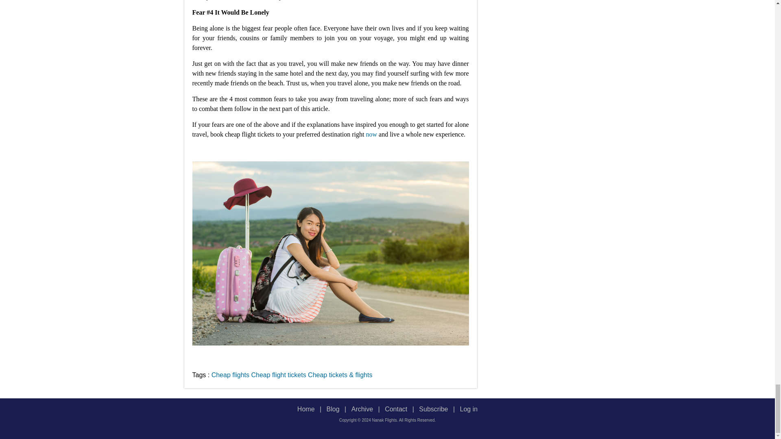  I want to click on now, so click(371, 134).